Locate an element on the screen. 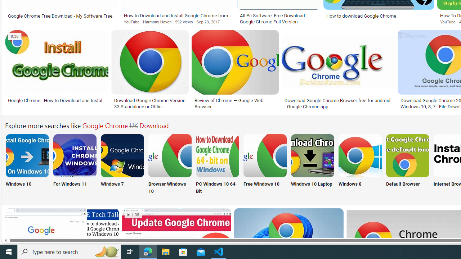  Google Chrome Download Windows 8 is located at coordinates (360, 155).